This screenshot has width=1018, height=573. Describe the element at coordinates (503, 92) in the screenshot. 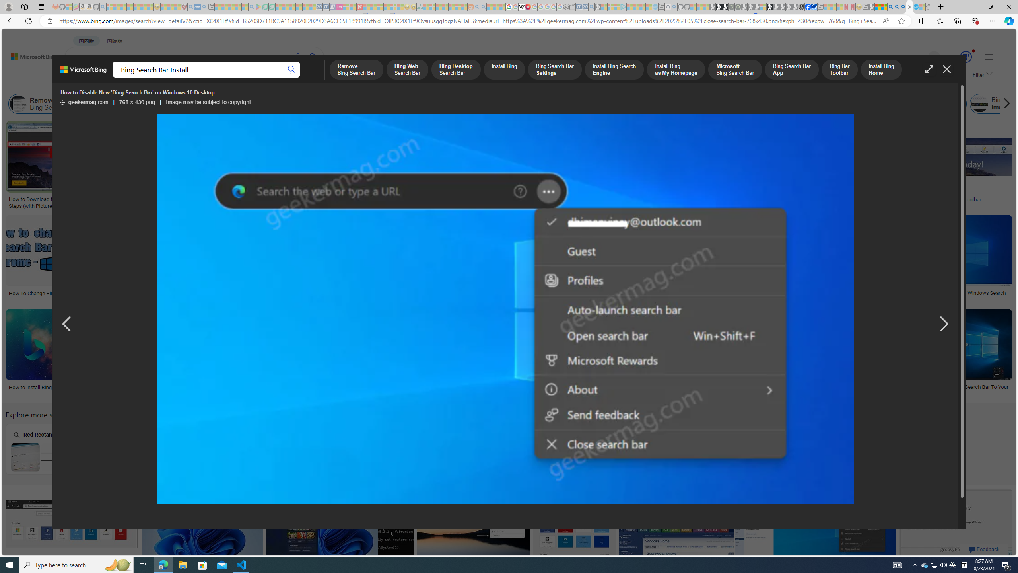

I see `How to Disable New 'Bing Search Bar' on Windows 10 Desktop` at that location.